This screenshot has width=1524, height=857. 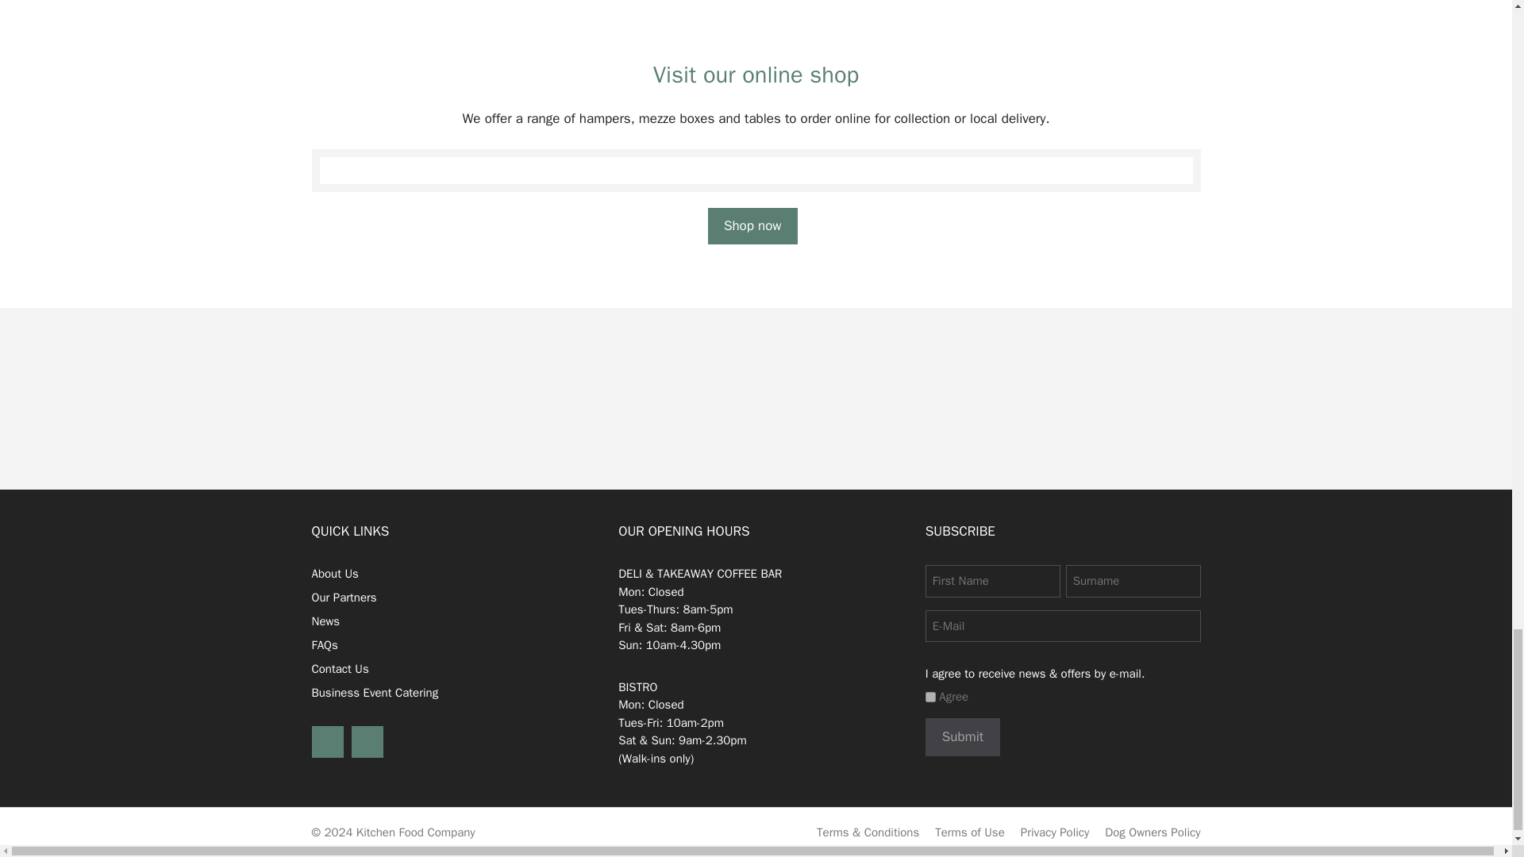 What do you see at coordinates (334, 573) in the screenshot?
I see `About Us` at bounding box center [334, 573].